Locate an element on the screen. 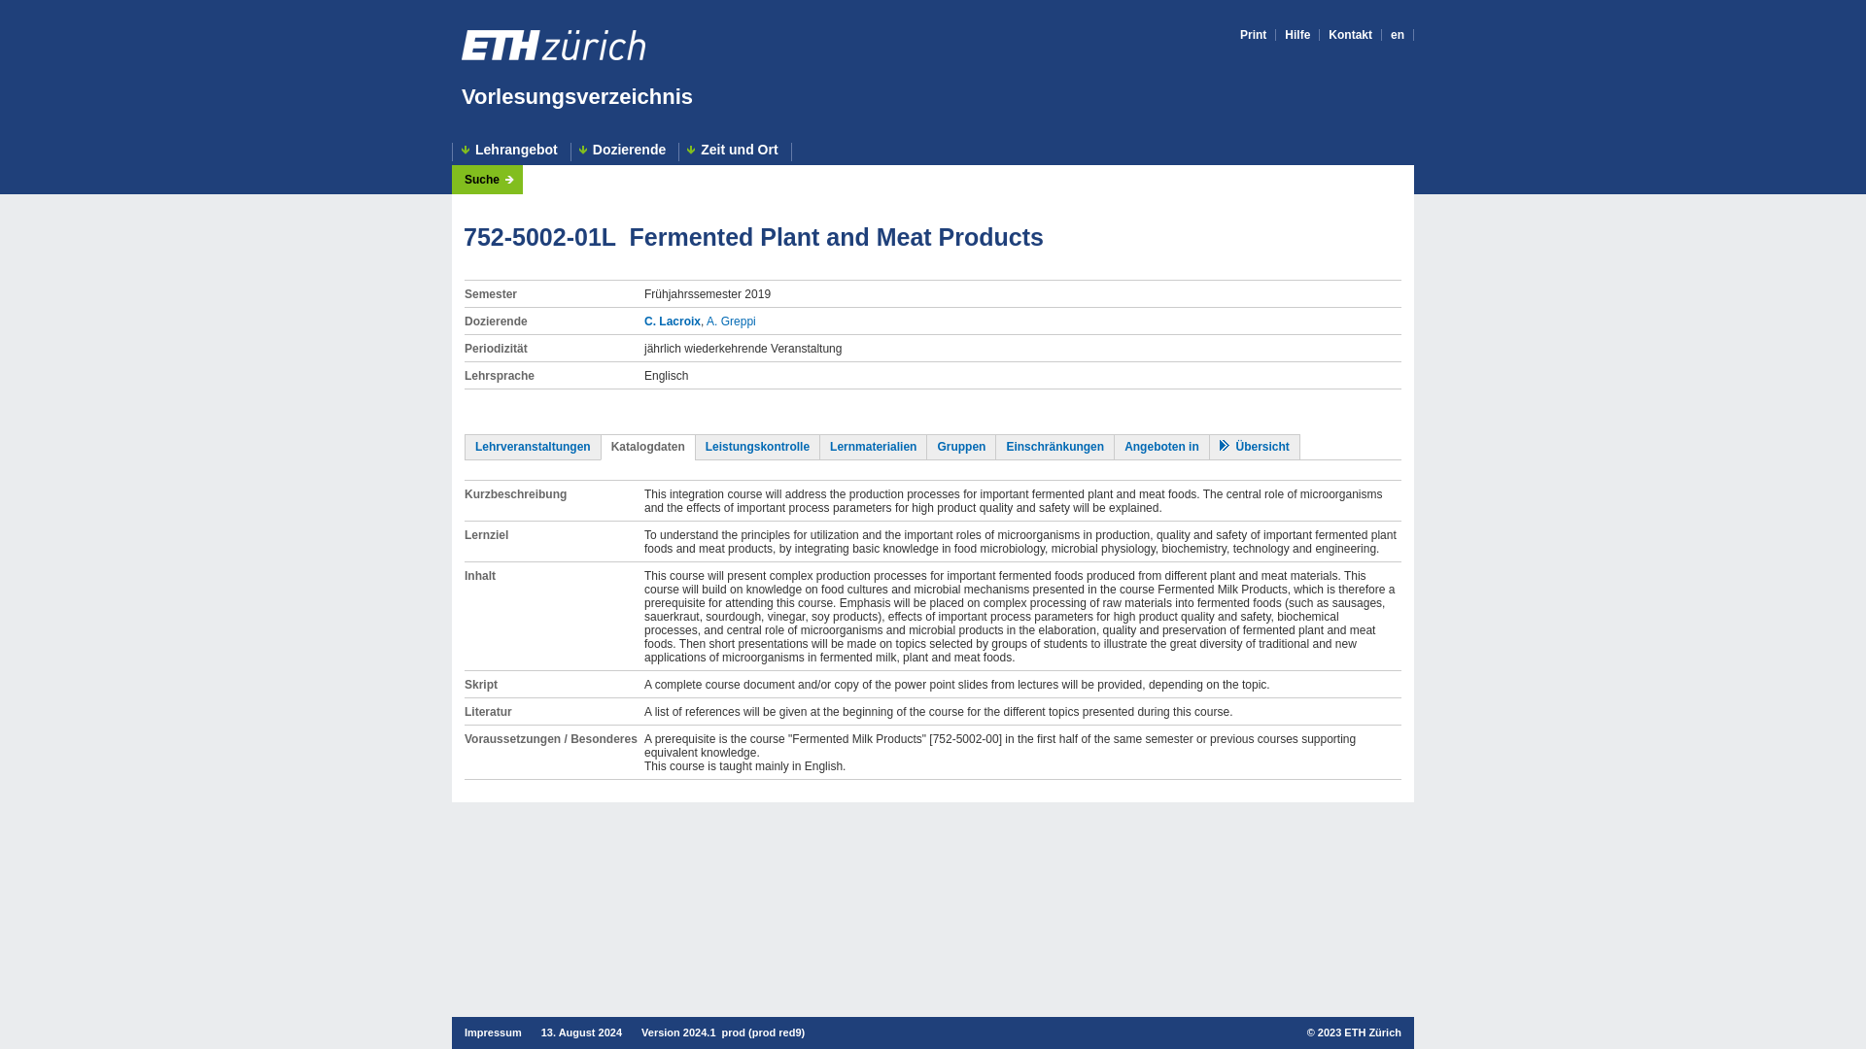  en is located at coordinates (1398, 35).